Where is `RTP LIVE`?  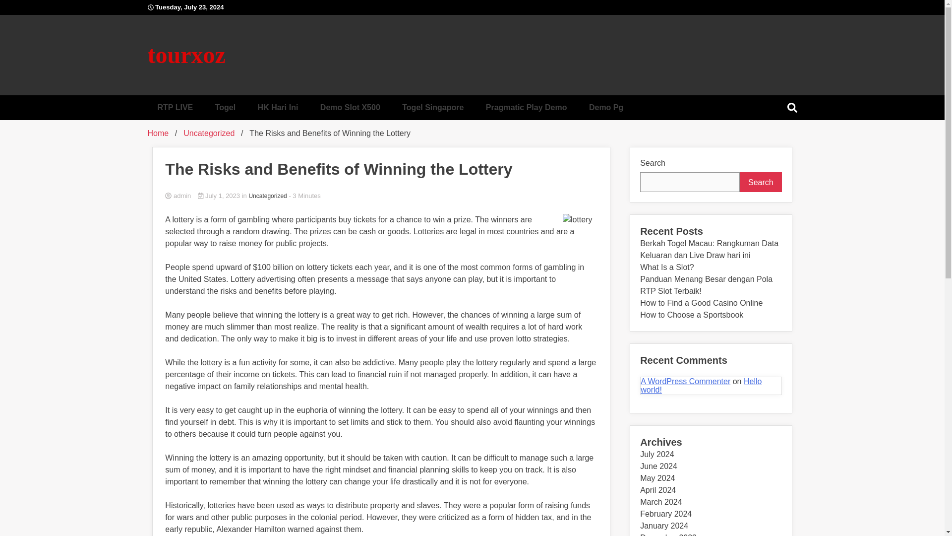 RTP LIVE is located at coordinates (176, 107).